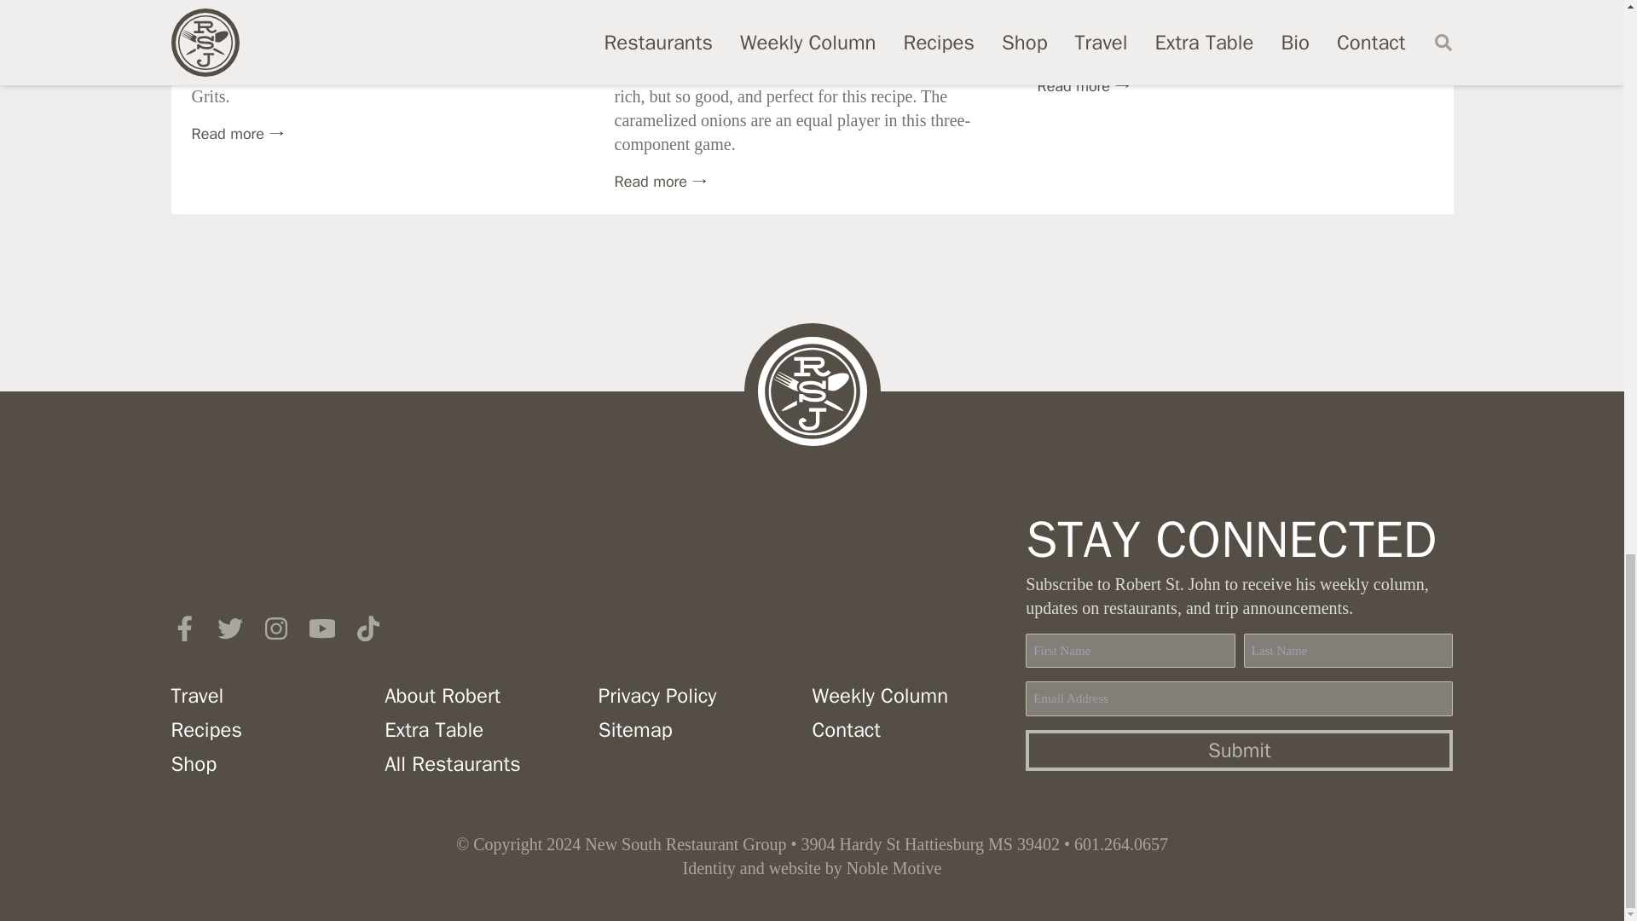 The image size is (1637, 921). I want to click on TikTok, so click(367, 628).